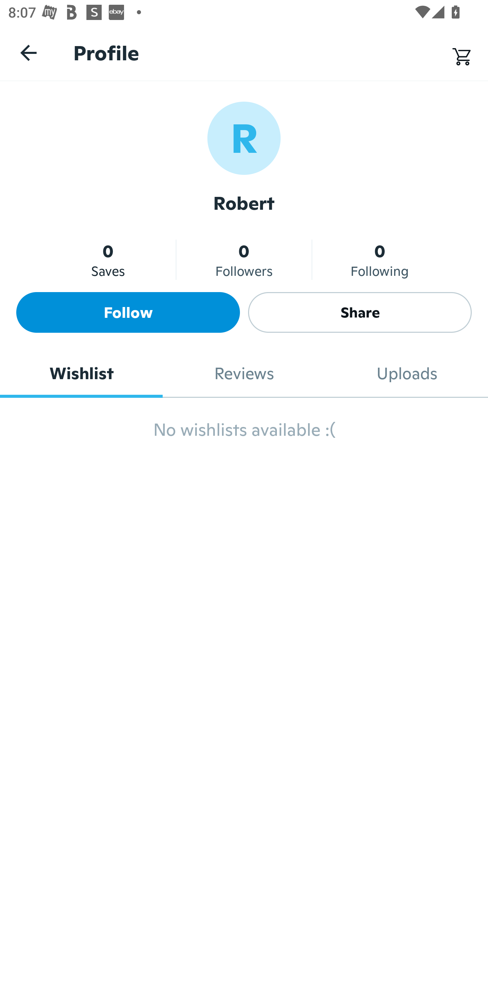  I want to click on R, so click(244, 138).